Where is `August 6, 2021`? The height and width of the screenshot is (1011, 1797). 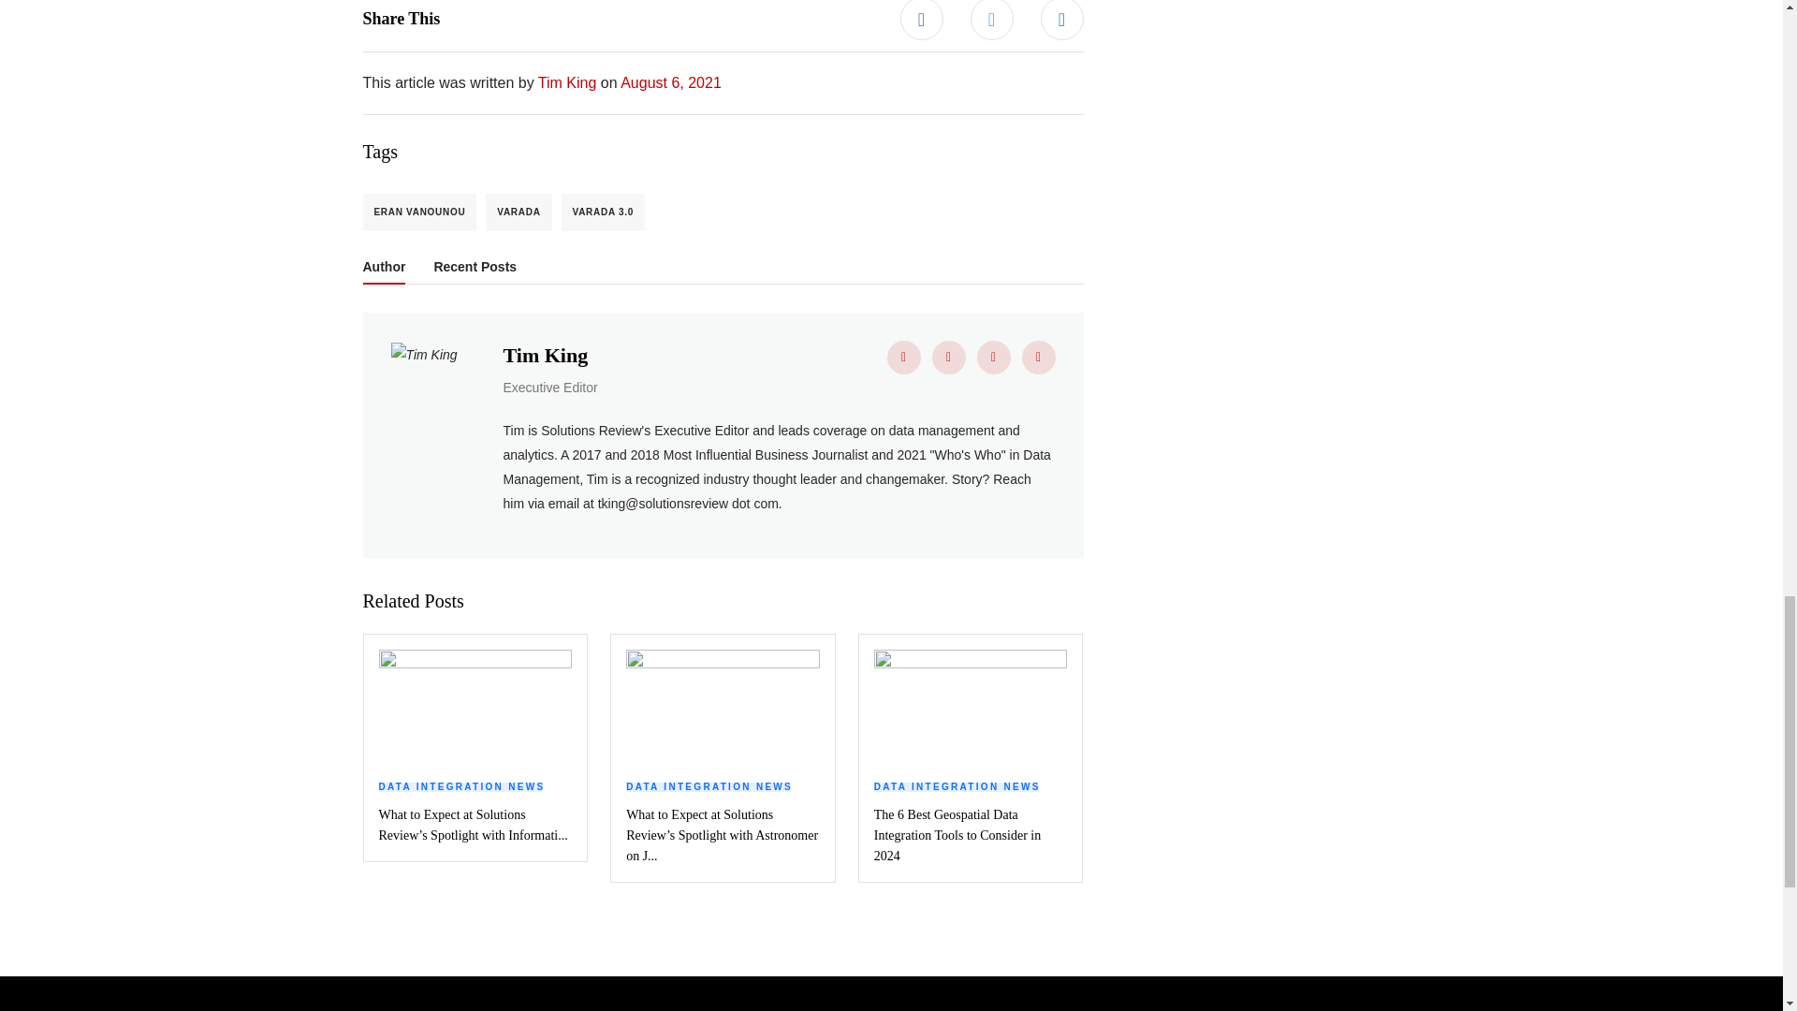 August 6, 2021 is located at coordinates (670, 82).